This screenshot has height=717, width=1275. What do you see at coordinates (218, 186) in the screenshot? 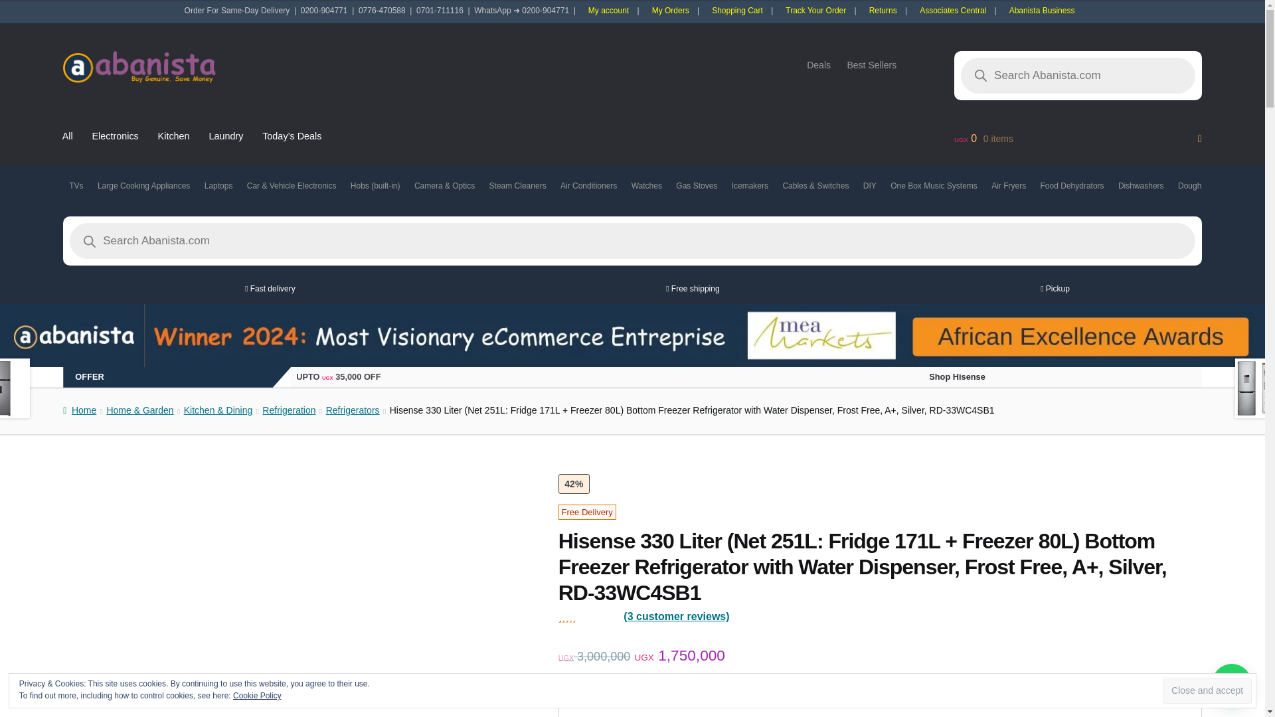
I see `Laptops` at bounding box center [218, 186].